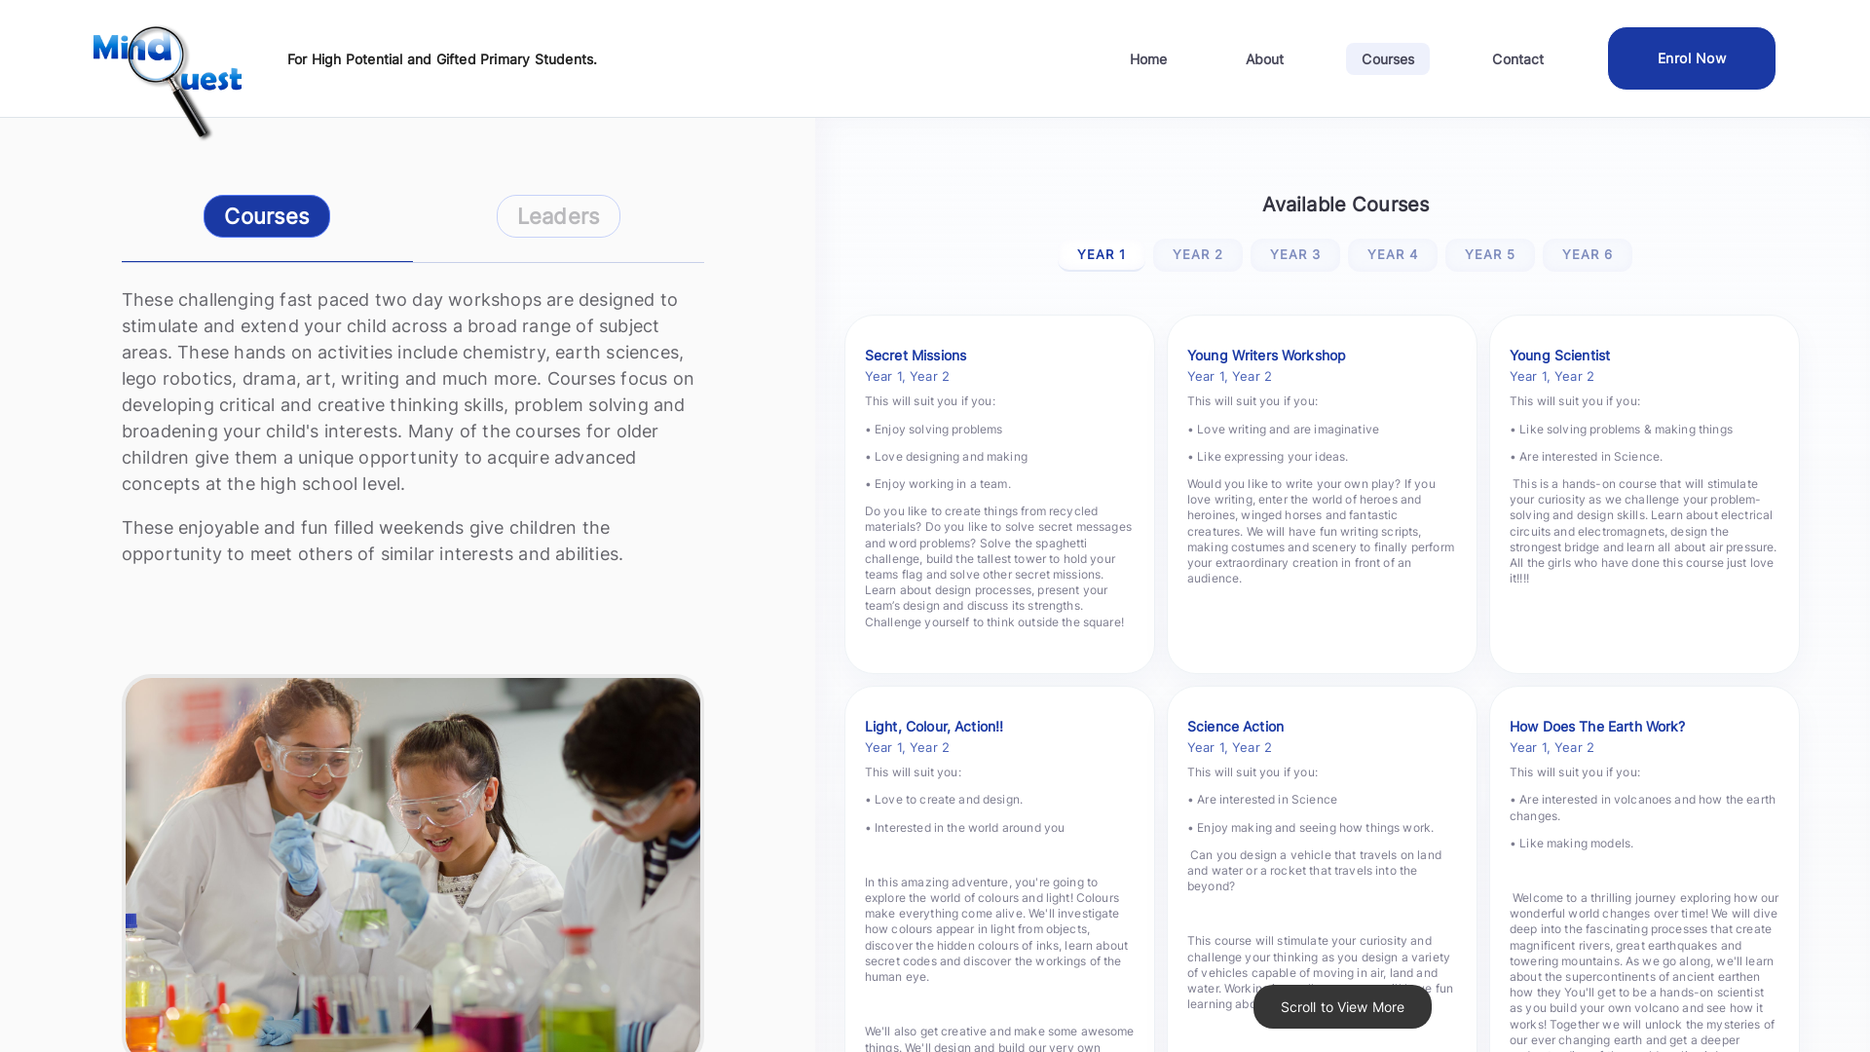  Describe the element at coordinates (1388, 58) in the screenshot. I see `Courses` at that location.